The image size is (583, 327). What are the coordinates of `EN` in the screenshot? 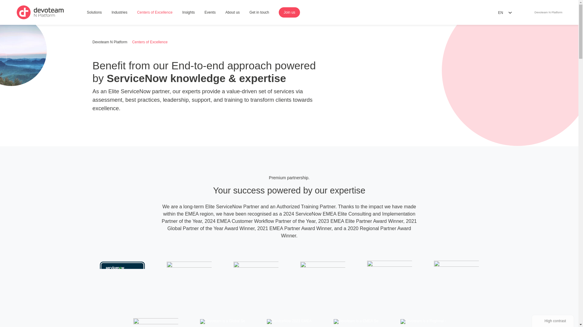 It's located at (505, 12).